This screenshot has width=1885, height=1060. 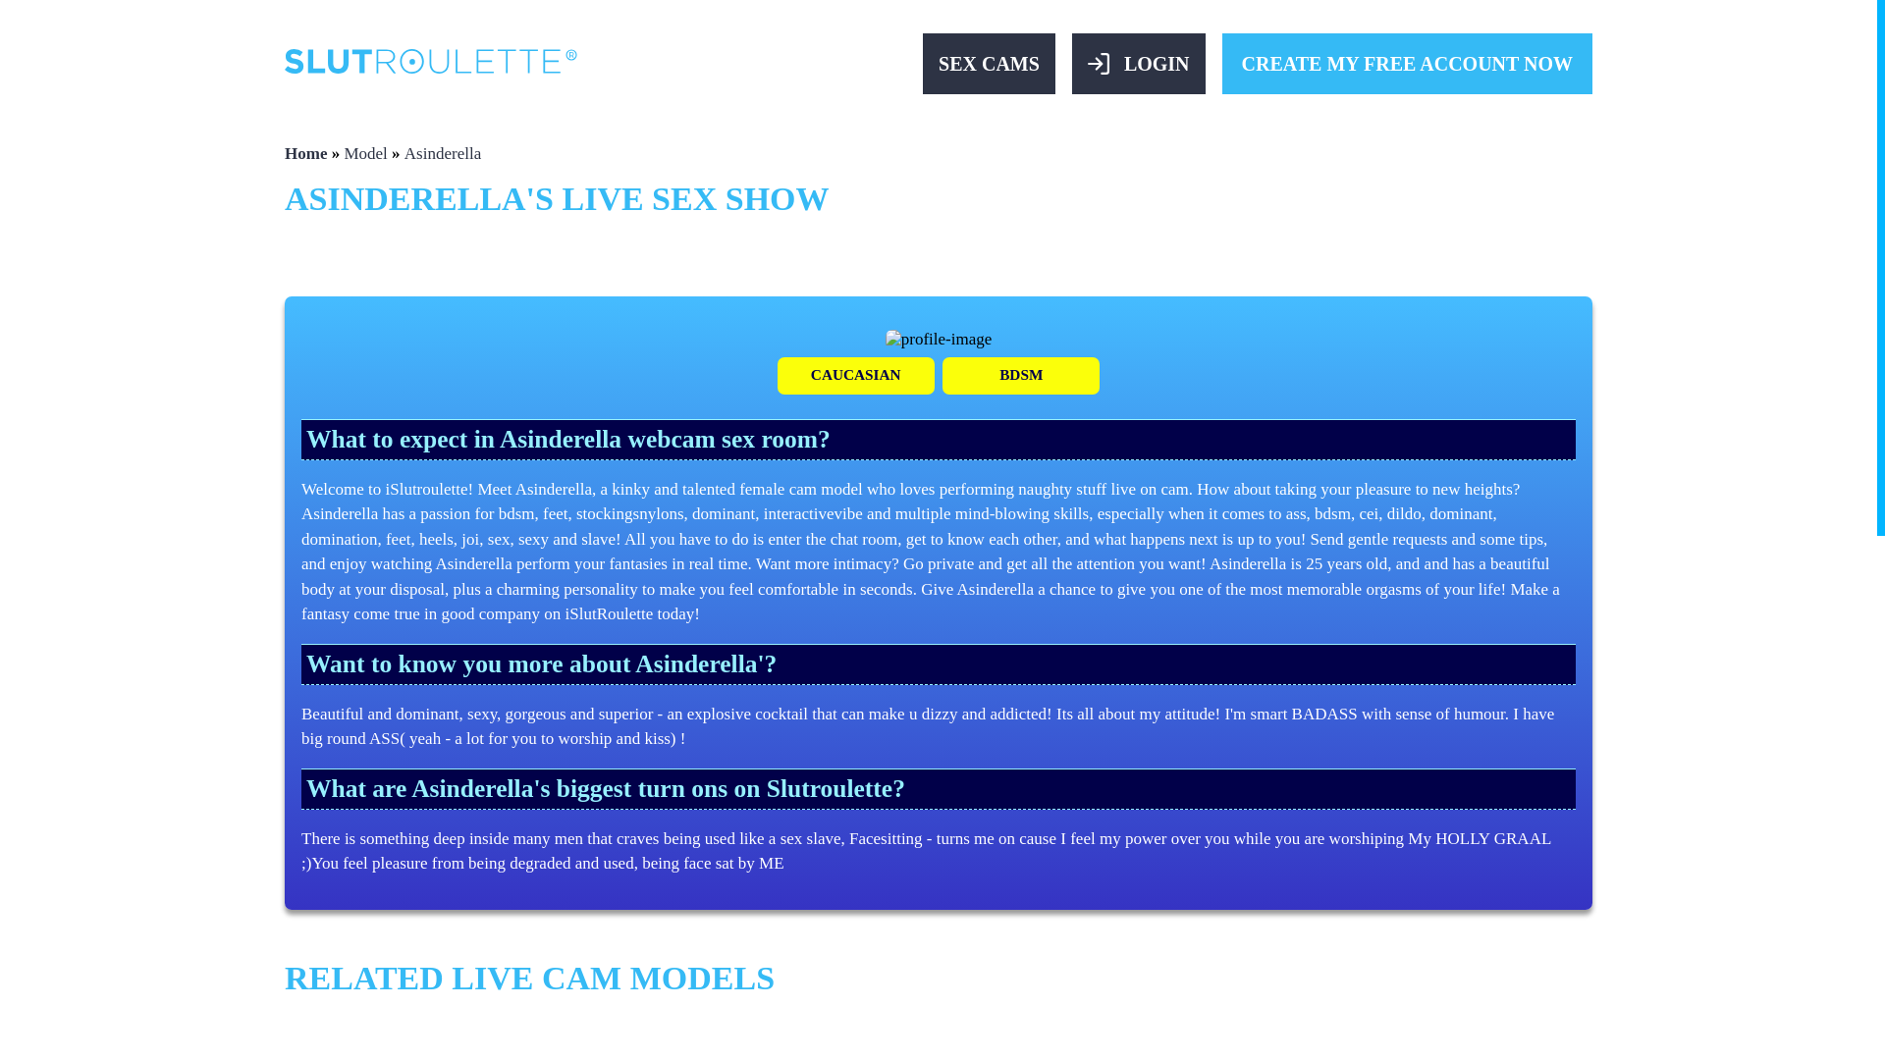 I want to click on Slutroulette webcam model named Hayiden, so click(x=611, y=1040).